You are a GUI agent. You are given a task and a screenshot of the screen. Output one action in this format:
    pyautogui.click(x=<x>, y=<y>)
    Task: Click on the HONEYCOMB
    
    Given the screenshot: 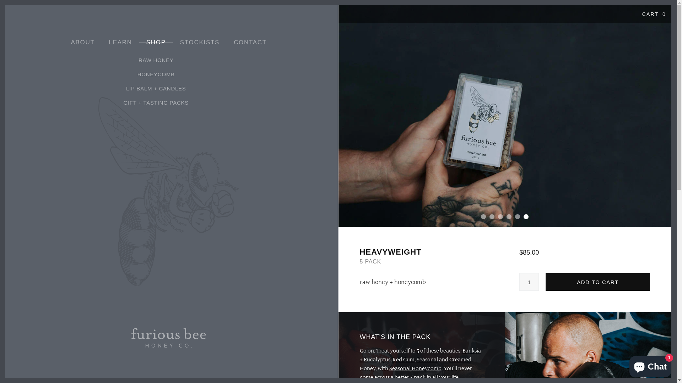 What is the action you would take?
    pyautogui.click(x=156, y=74)
    